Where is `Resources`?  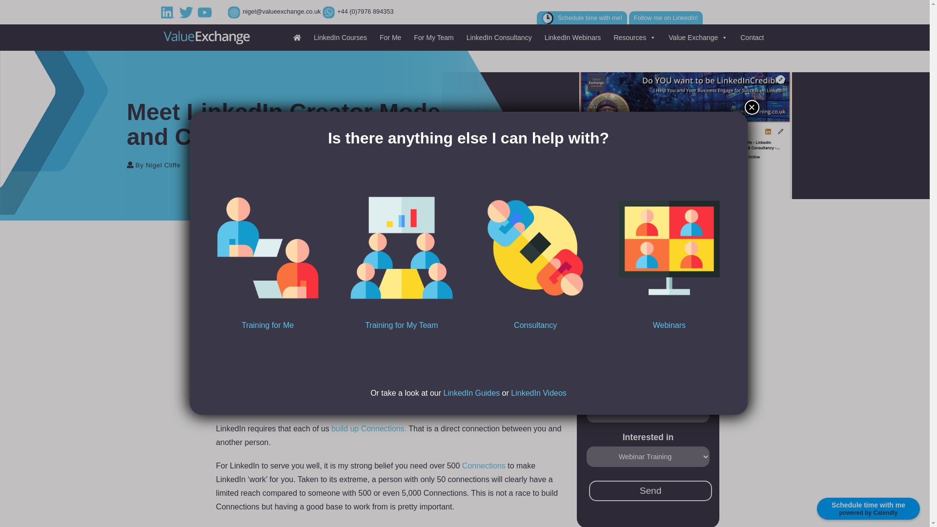 Resources is located at coordinates (632, 38).